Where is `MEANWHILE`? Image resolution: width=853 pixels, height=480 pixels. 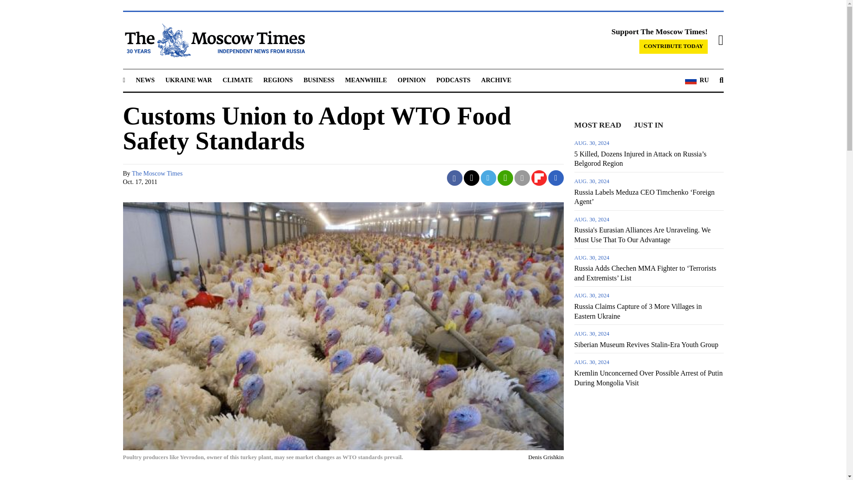
MEANWHILE is located at coordinates (366, 80).